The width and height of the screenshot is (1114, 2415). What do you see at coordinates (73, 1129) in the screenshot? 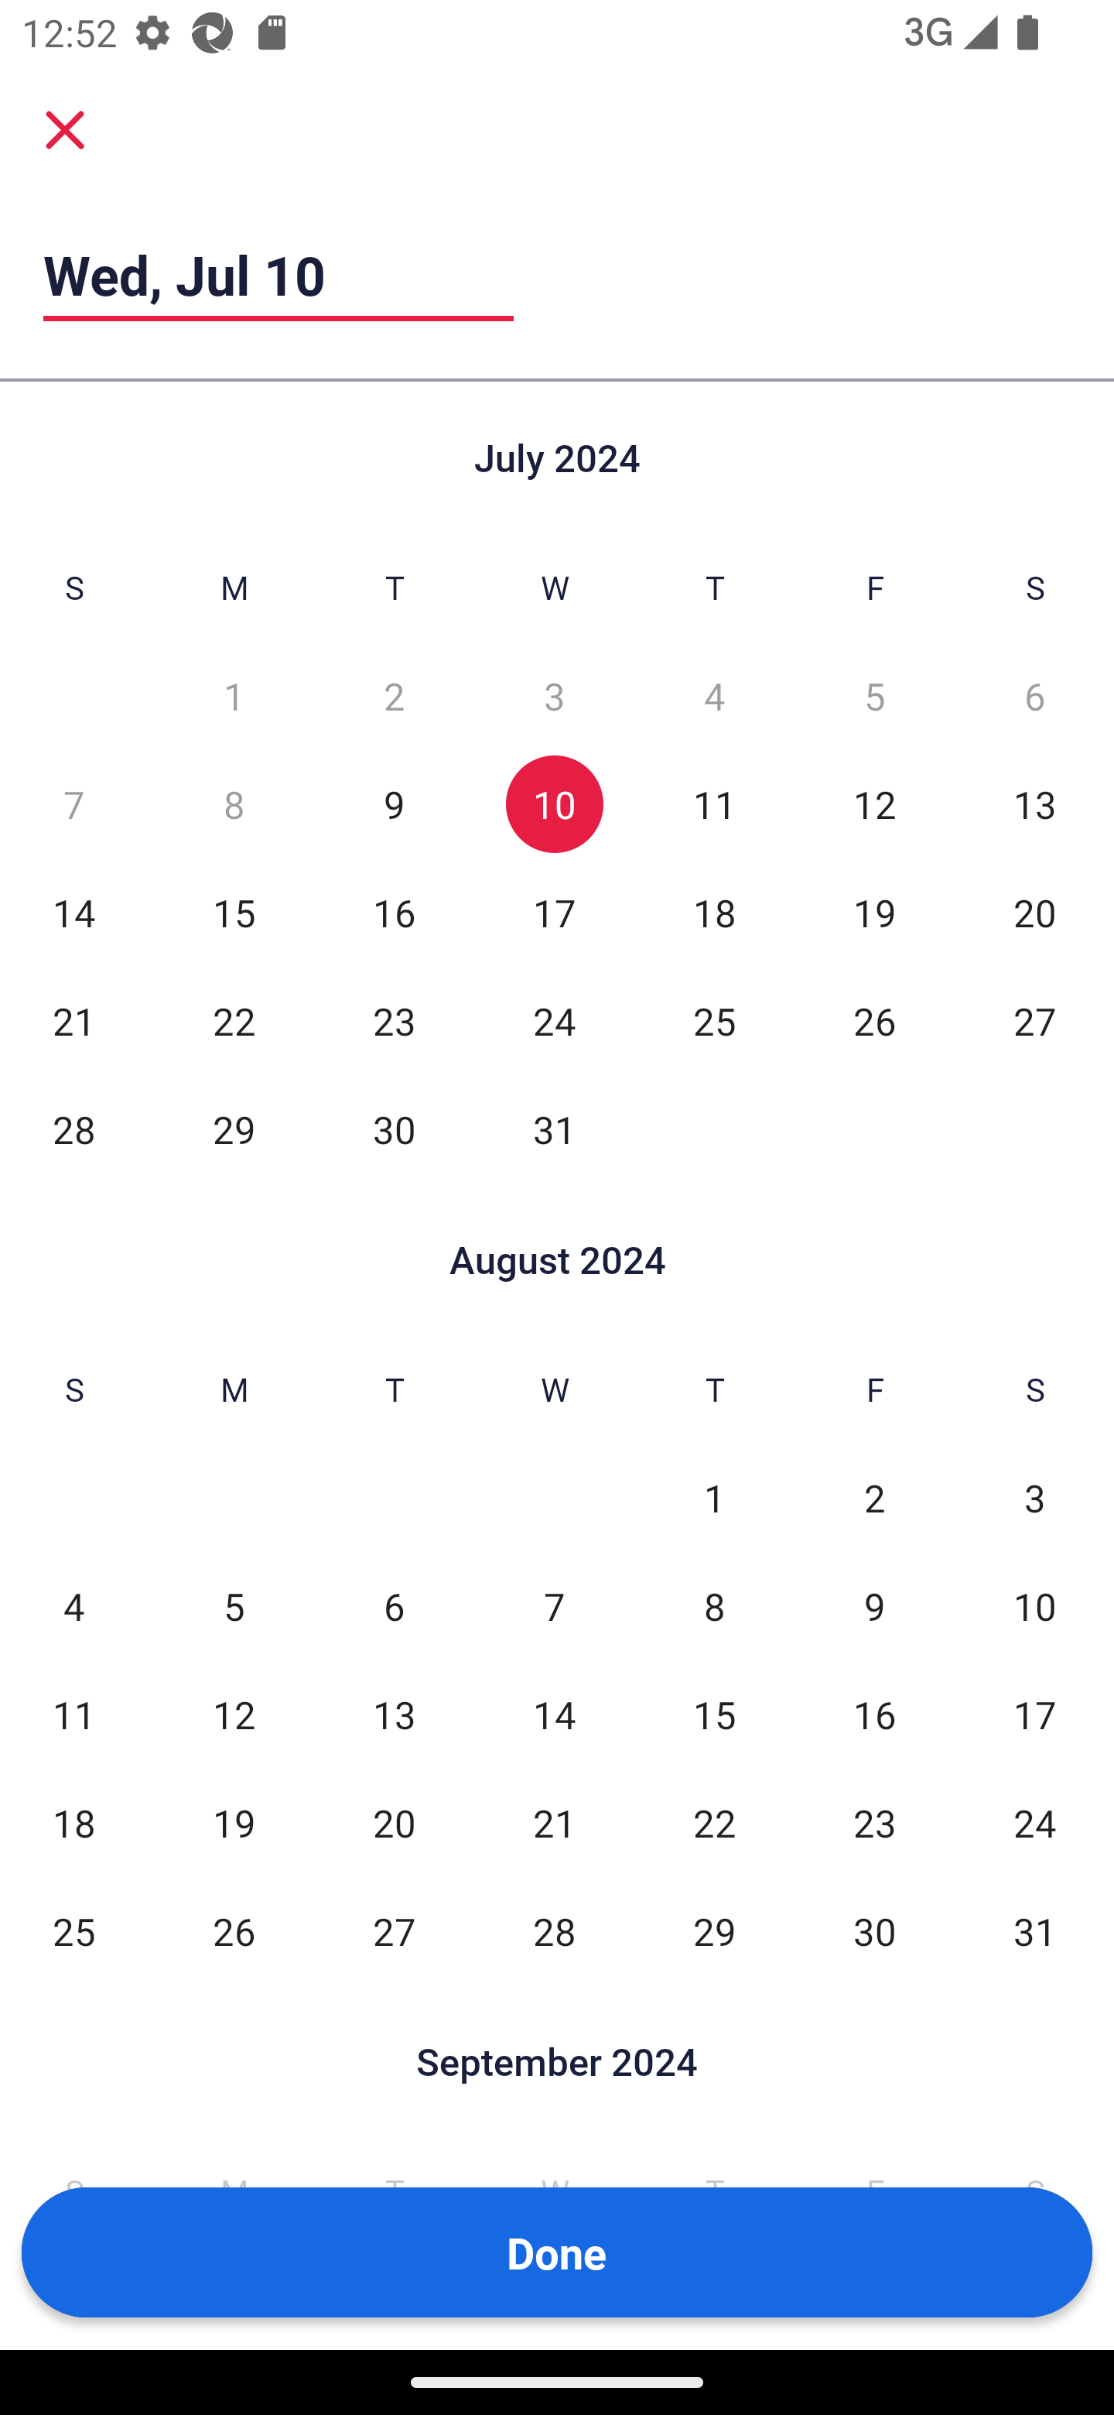
I see `28 Sun, Jul 28, Not Selected` at bounding box center [73, 1129].